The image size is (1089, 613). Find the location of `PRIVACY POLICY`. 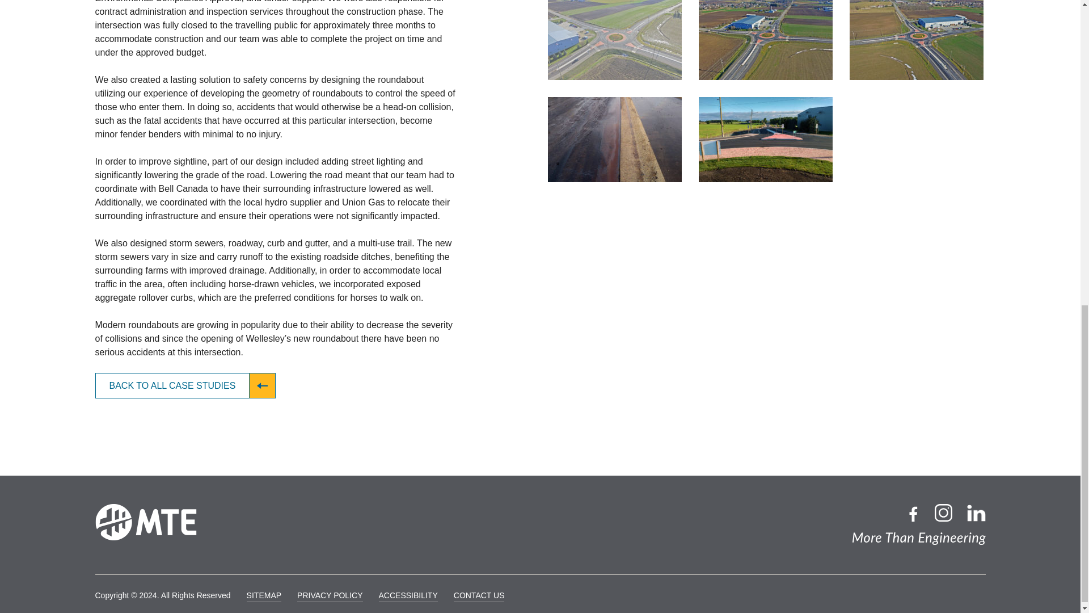

PRIVACY POLICY is located at coordinates (330, 596).